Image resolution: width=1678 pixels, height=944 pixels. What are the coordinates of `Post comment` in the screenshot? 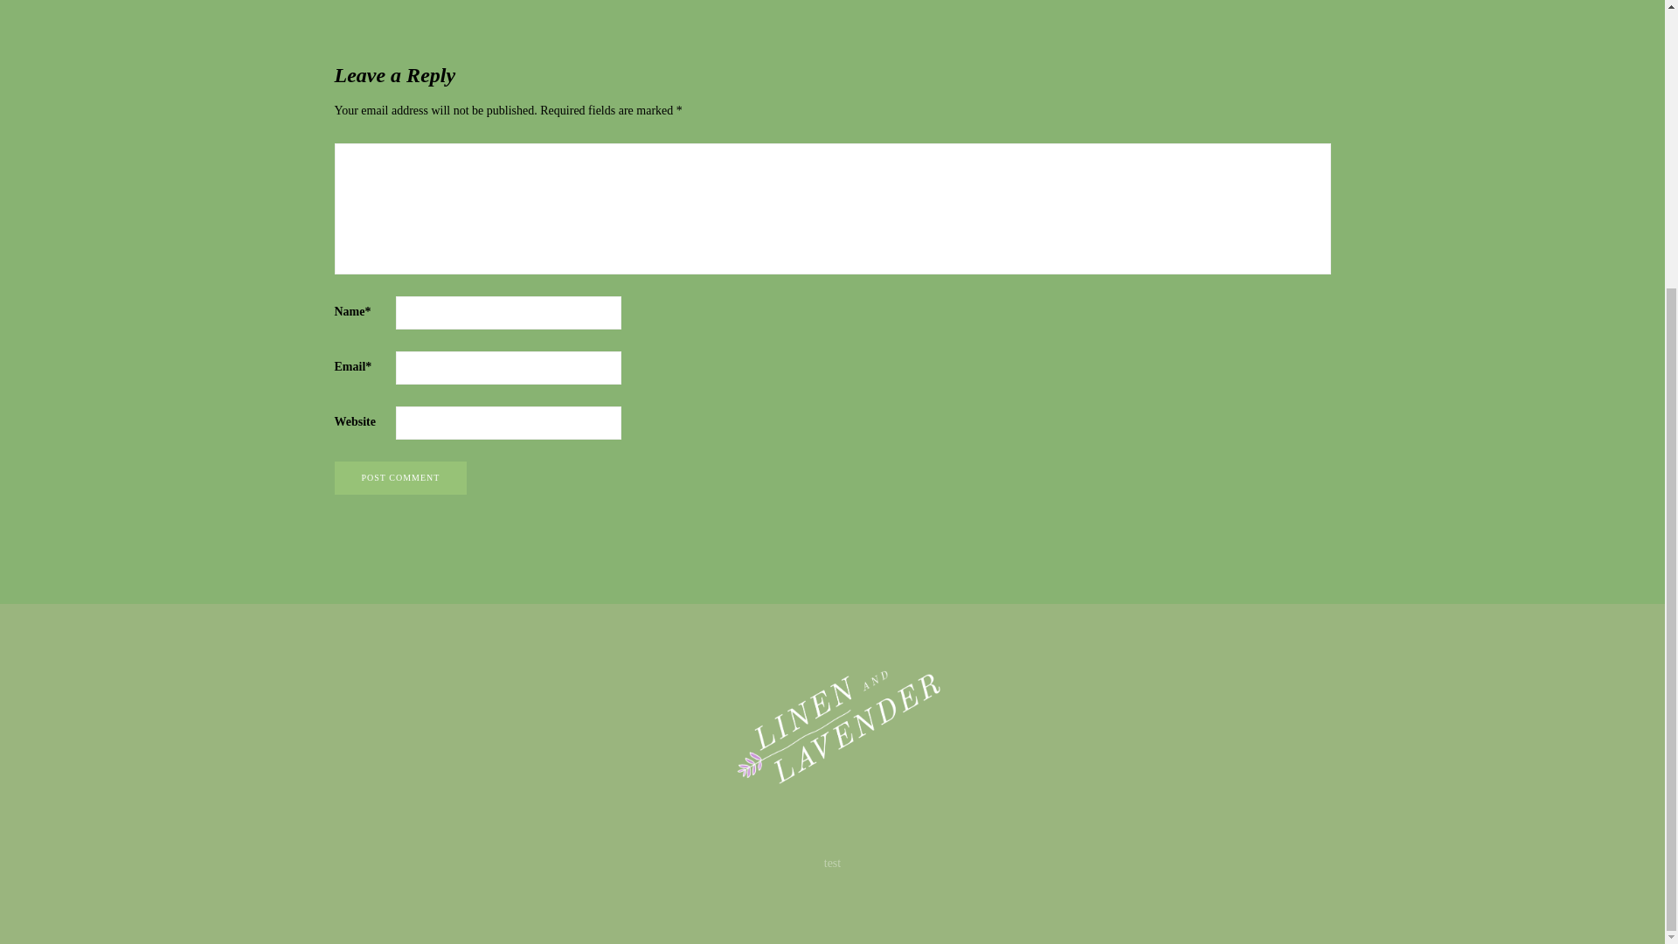 It's located at (400, 477).